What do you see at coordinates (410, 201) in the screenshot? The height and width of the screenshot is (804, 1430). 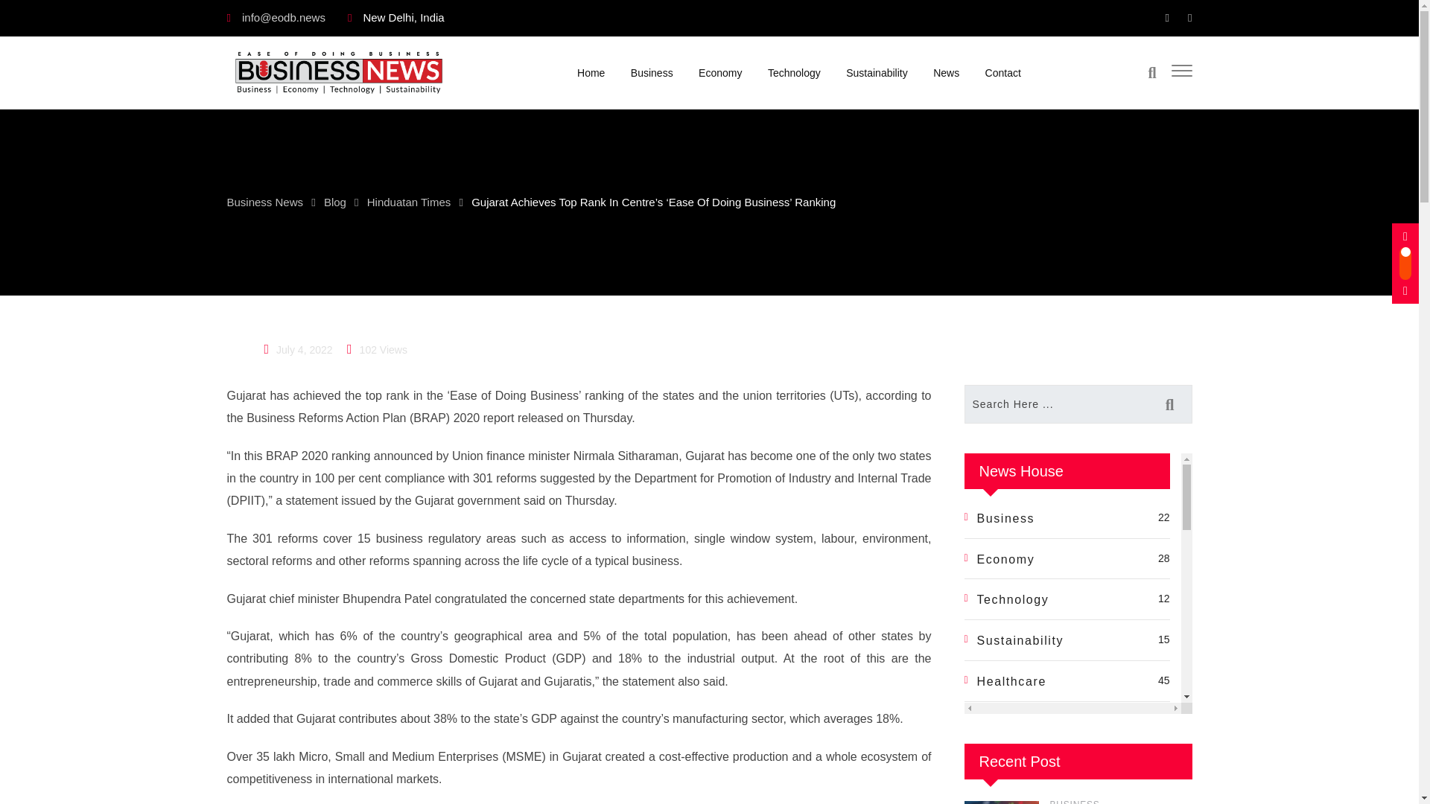 I see `Hinduatan Times` at bounding box center [410, 201].